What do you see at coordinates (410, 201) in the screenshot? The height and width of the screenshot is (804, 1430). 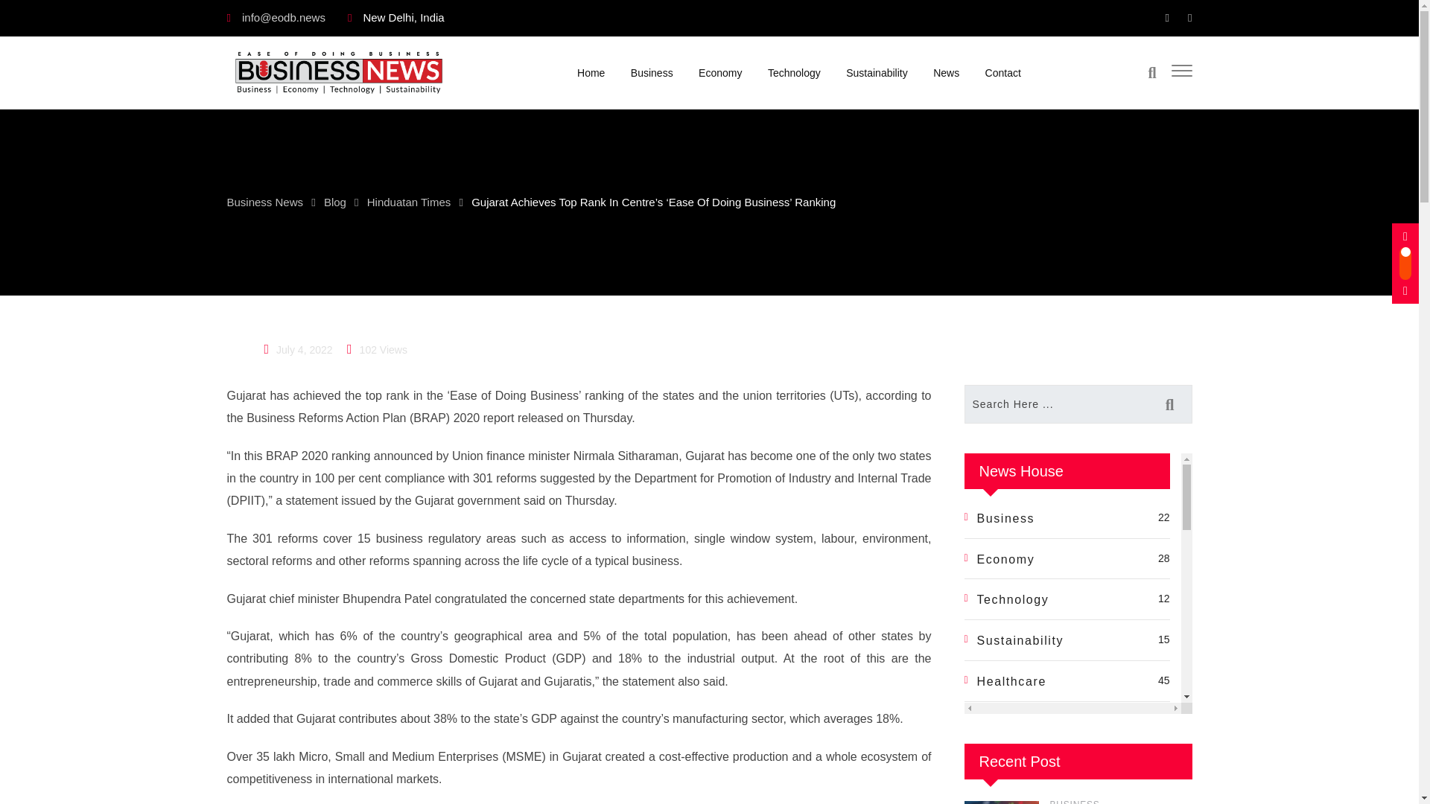 I see `Hinduatan Times` at bounding box center [410, 201].